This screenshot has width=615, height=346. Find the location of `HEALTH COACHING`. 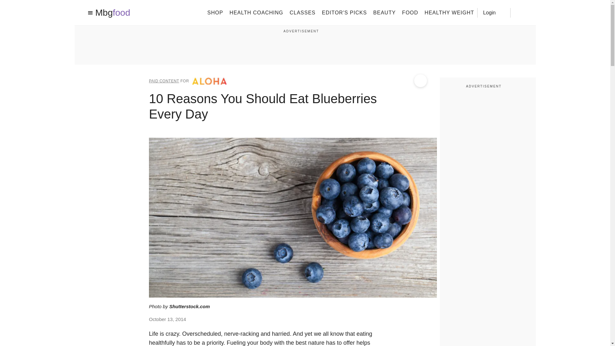

HEALTH COACHING is located at coordinates (256, 12).